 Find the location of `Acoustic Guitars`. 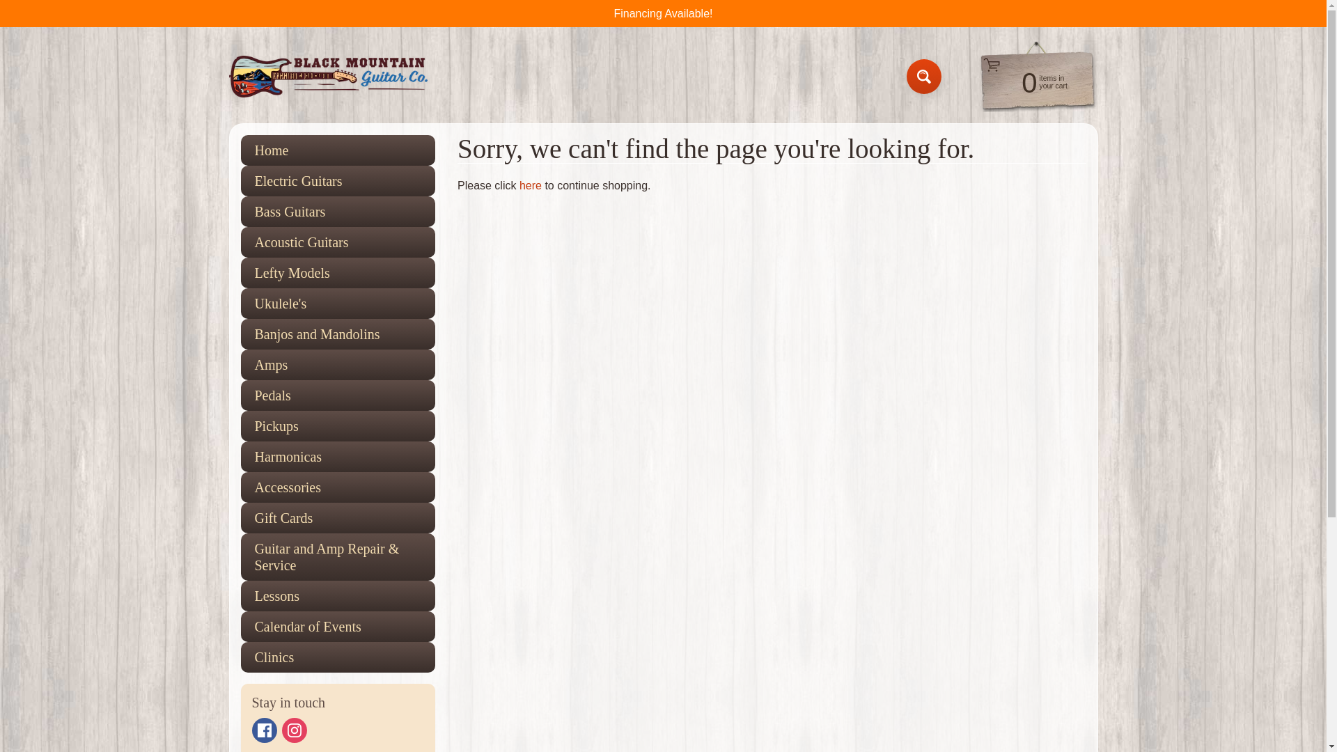

Acoustic Guitars is located at coordinates (338, 242).